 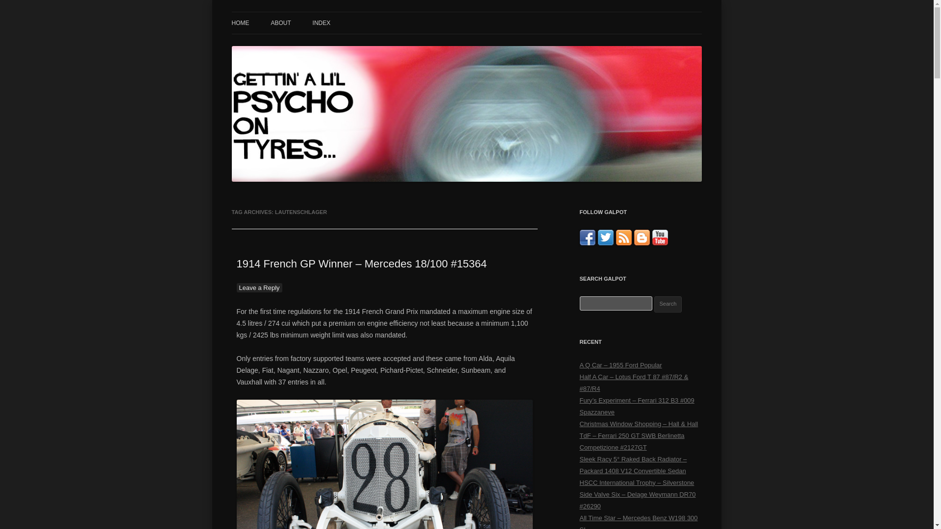 What do you see at coordinates (587, 243) in the screenshot?
I see `Connect on Facebook` at bounding box center [587, 243].